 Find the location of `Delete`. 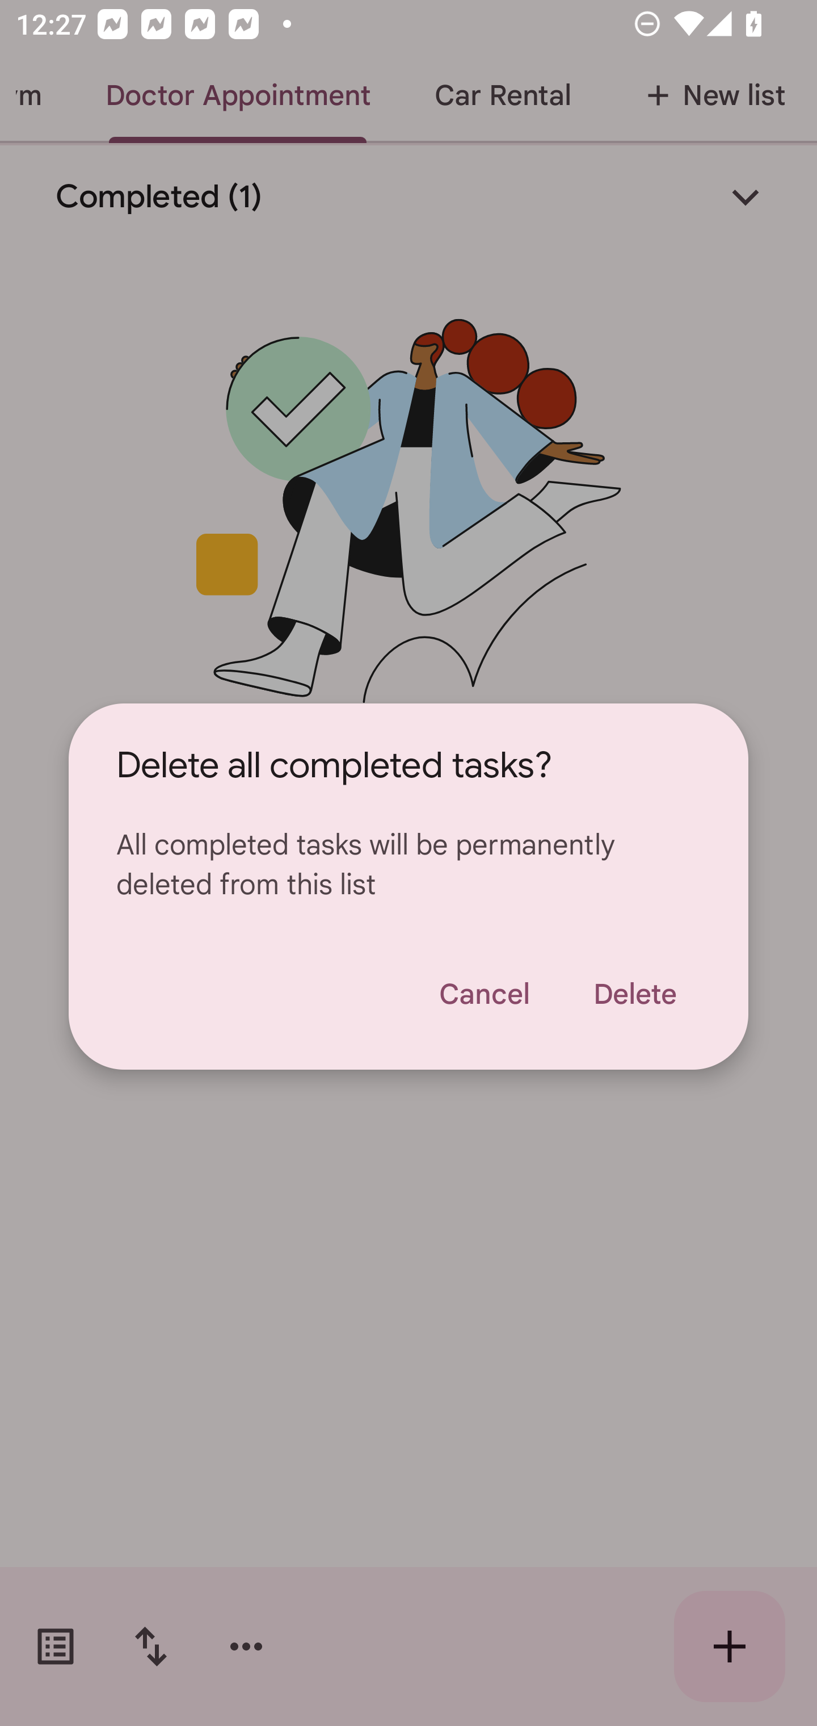

Delete is located at coordinates (635, 994).